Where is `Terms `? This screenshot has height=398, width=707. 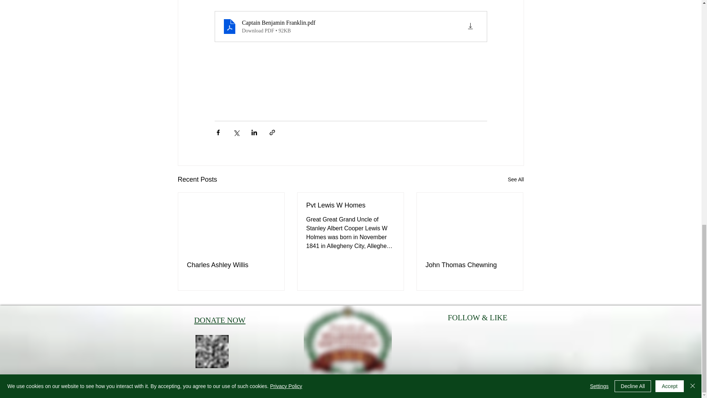
Terms  is located at coordinates (194, 387).